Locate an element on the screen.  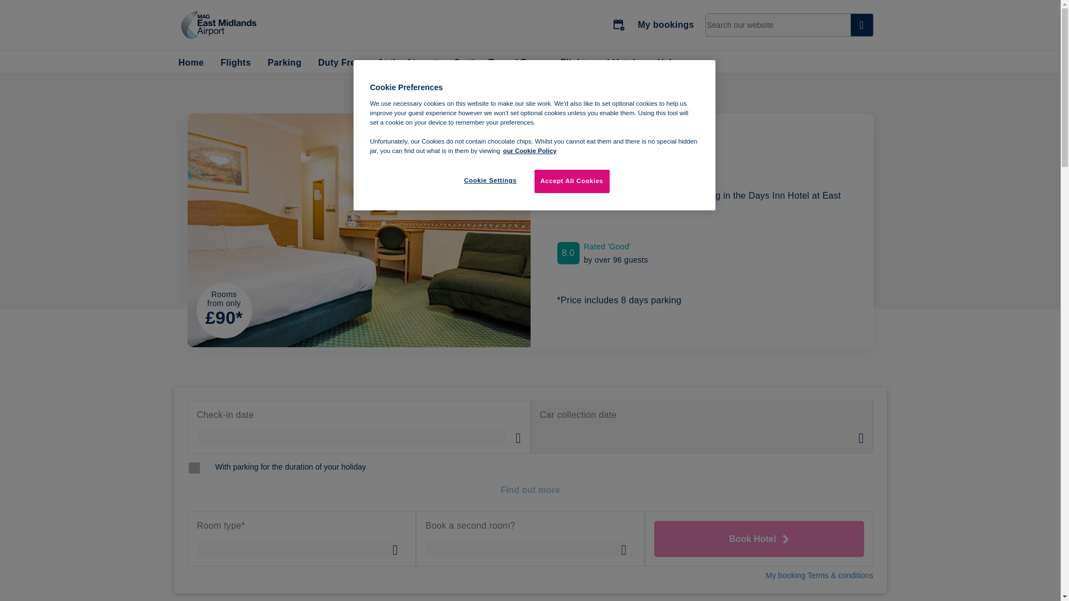
Duty Free is located at coordinates (340, 63).